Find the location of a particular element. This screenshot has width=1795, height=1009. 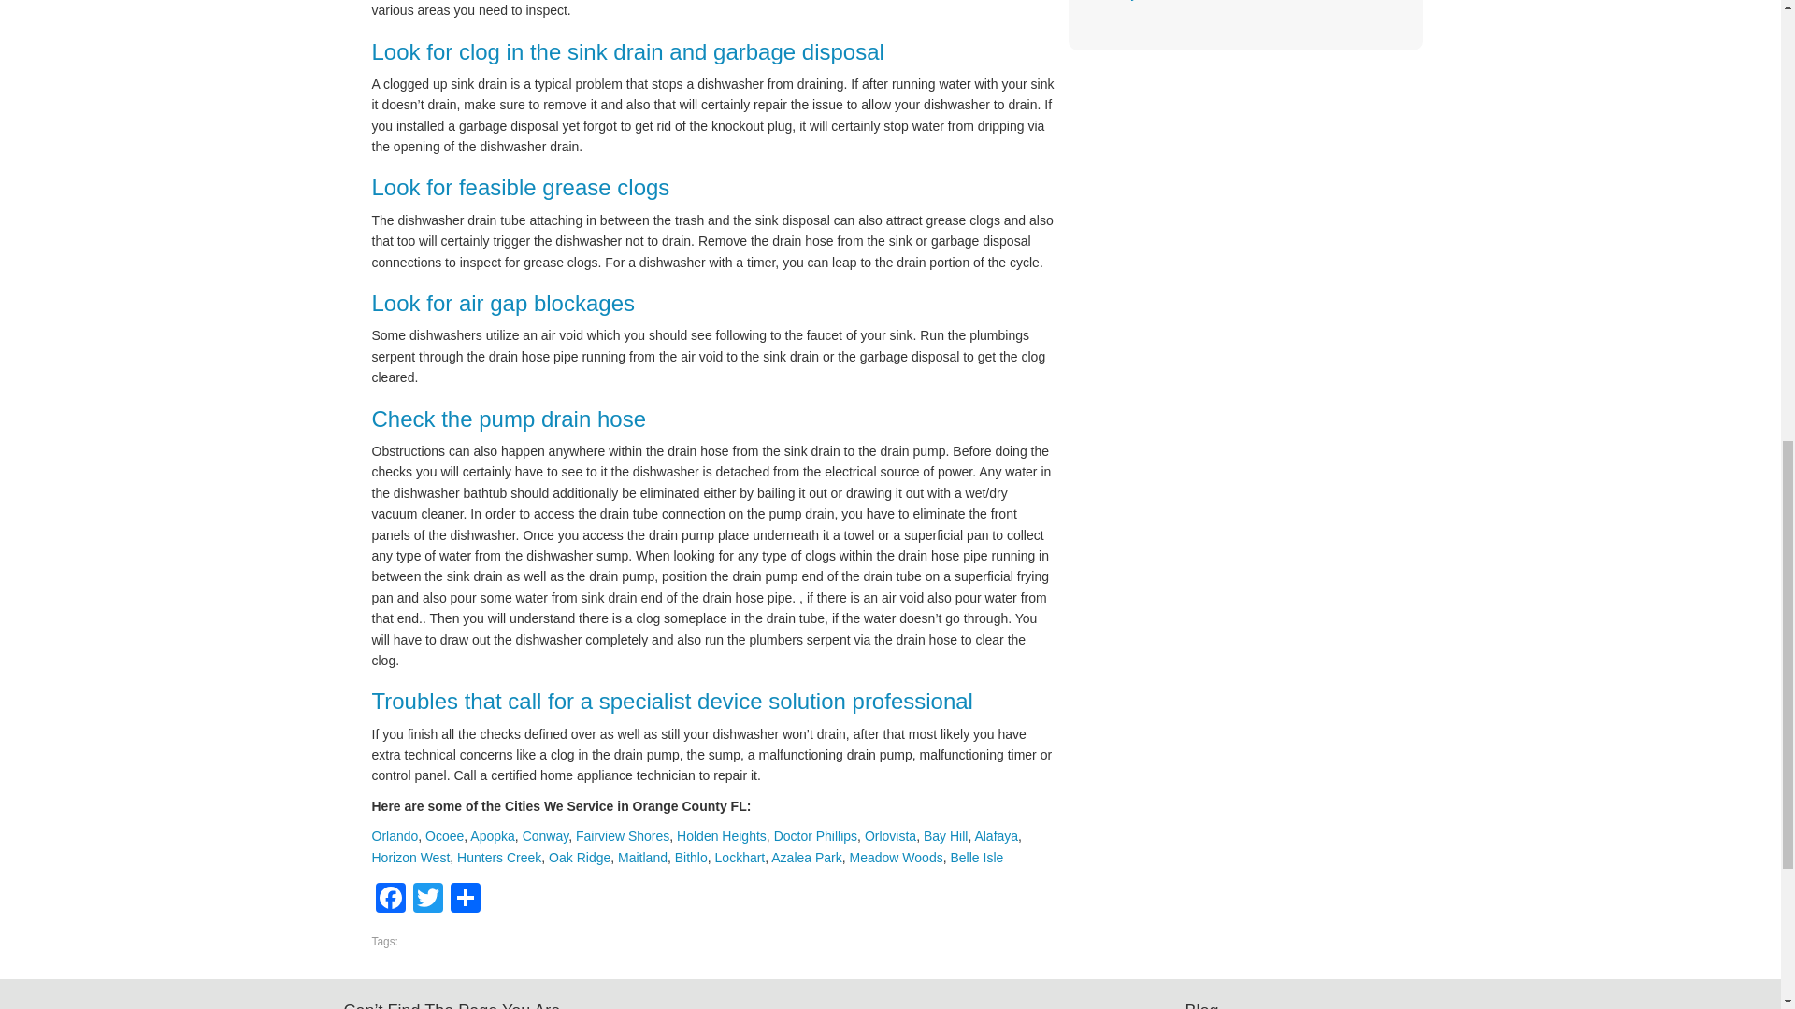

Orlovista is located at coordinates (890, 835).